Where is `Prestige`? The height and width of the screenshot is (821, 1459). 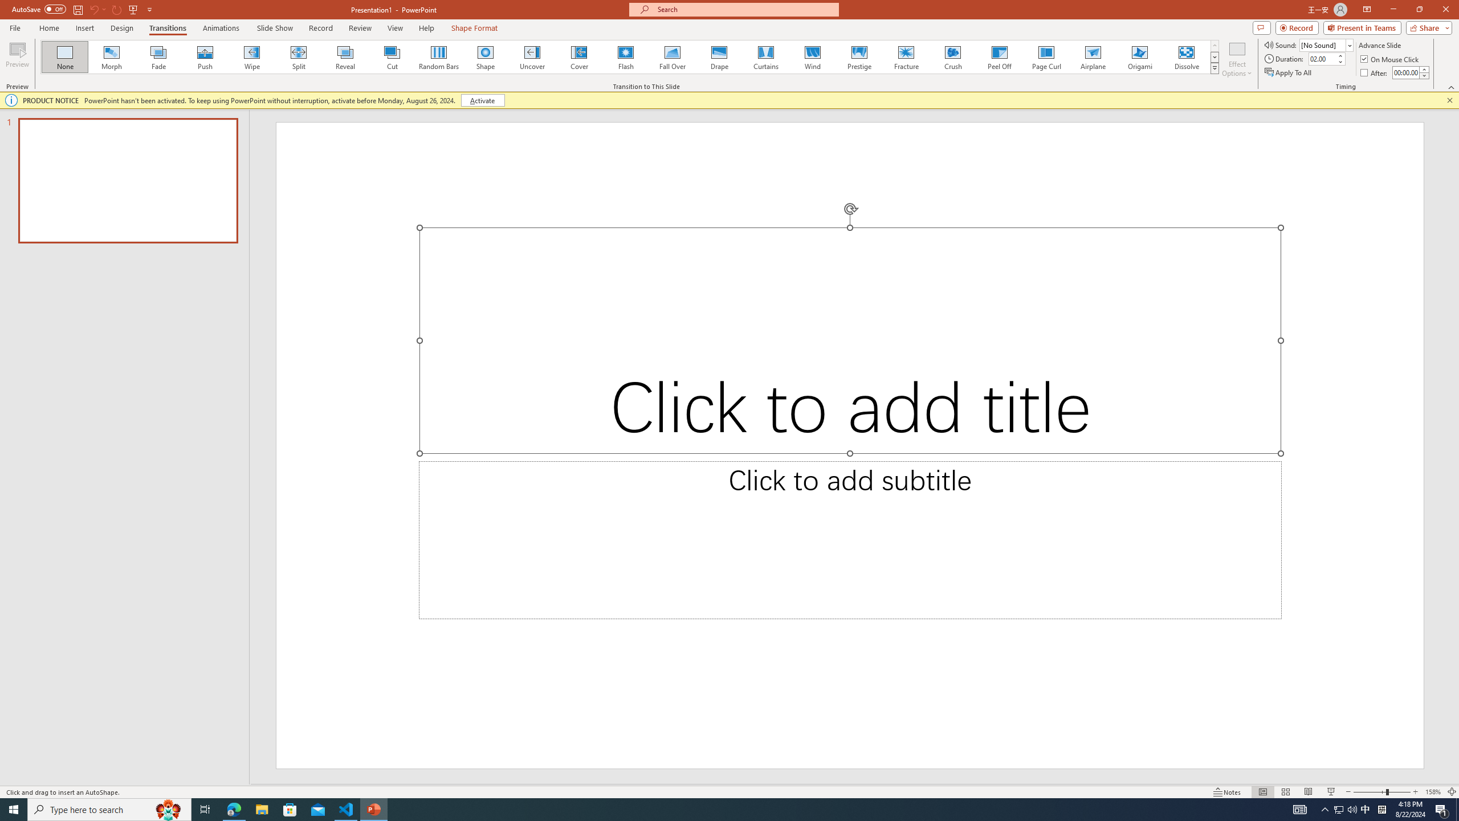 Prestige is located at coordinates (859, 57).